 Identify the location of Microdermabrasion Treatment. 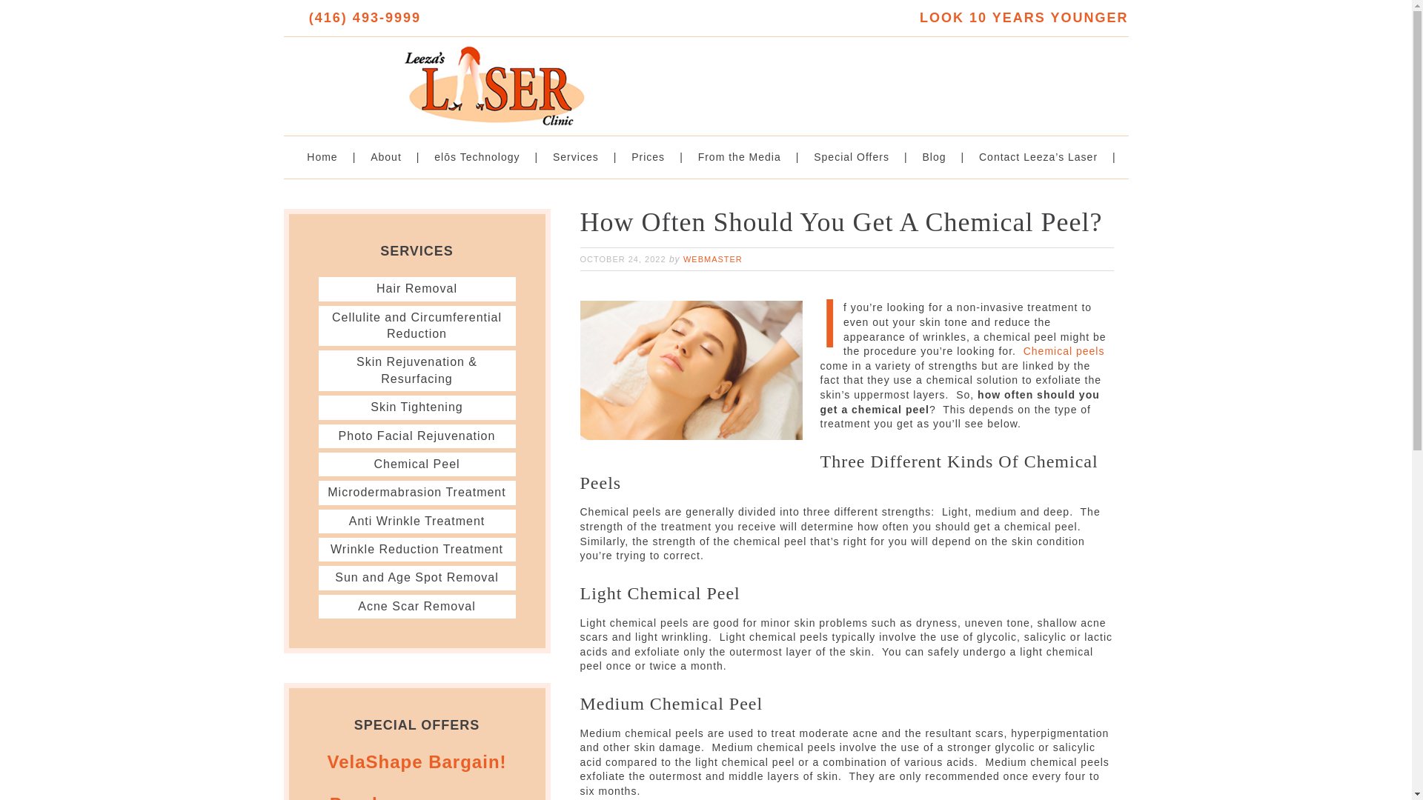
(416, 492).